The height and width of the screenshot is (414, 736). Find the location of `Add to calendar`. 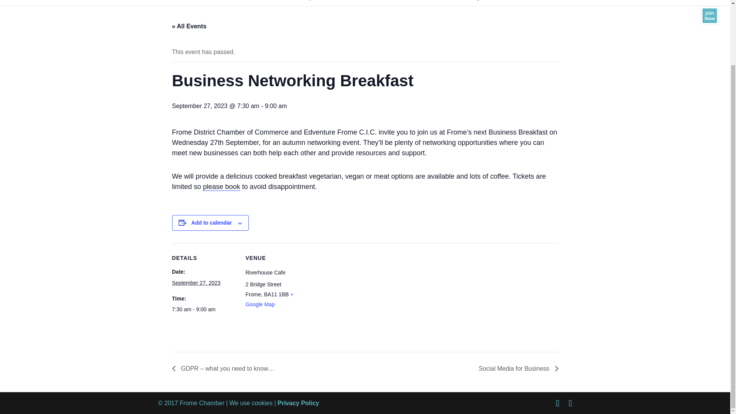

Add to calendar is located at coordinates (212, 222).